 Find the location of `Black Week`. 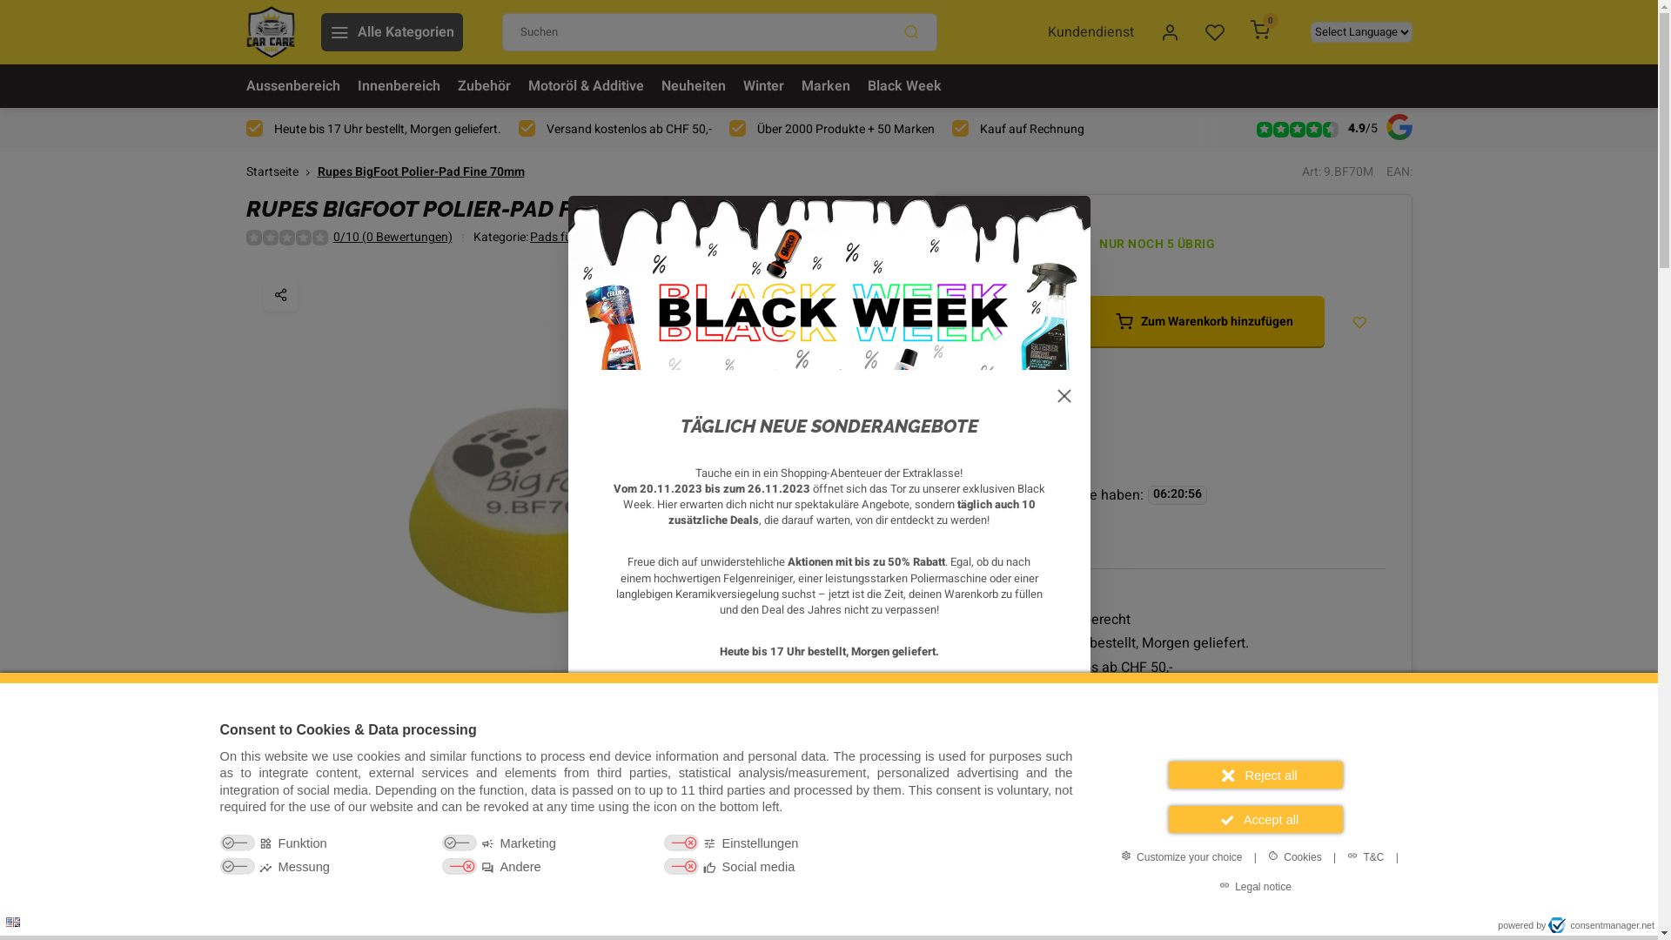

Black Week is located at coordinates (903, 86).